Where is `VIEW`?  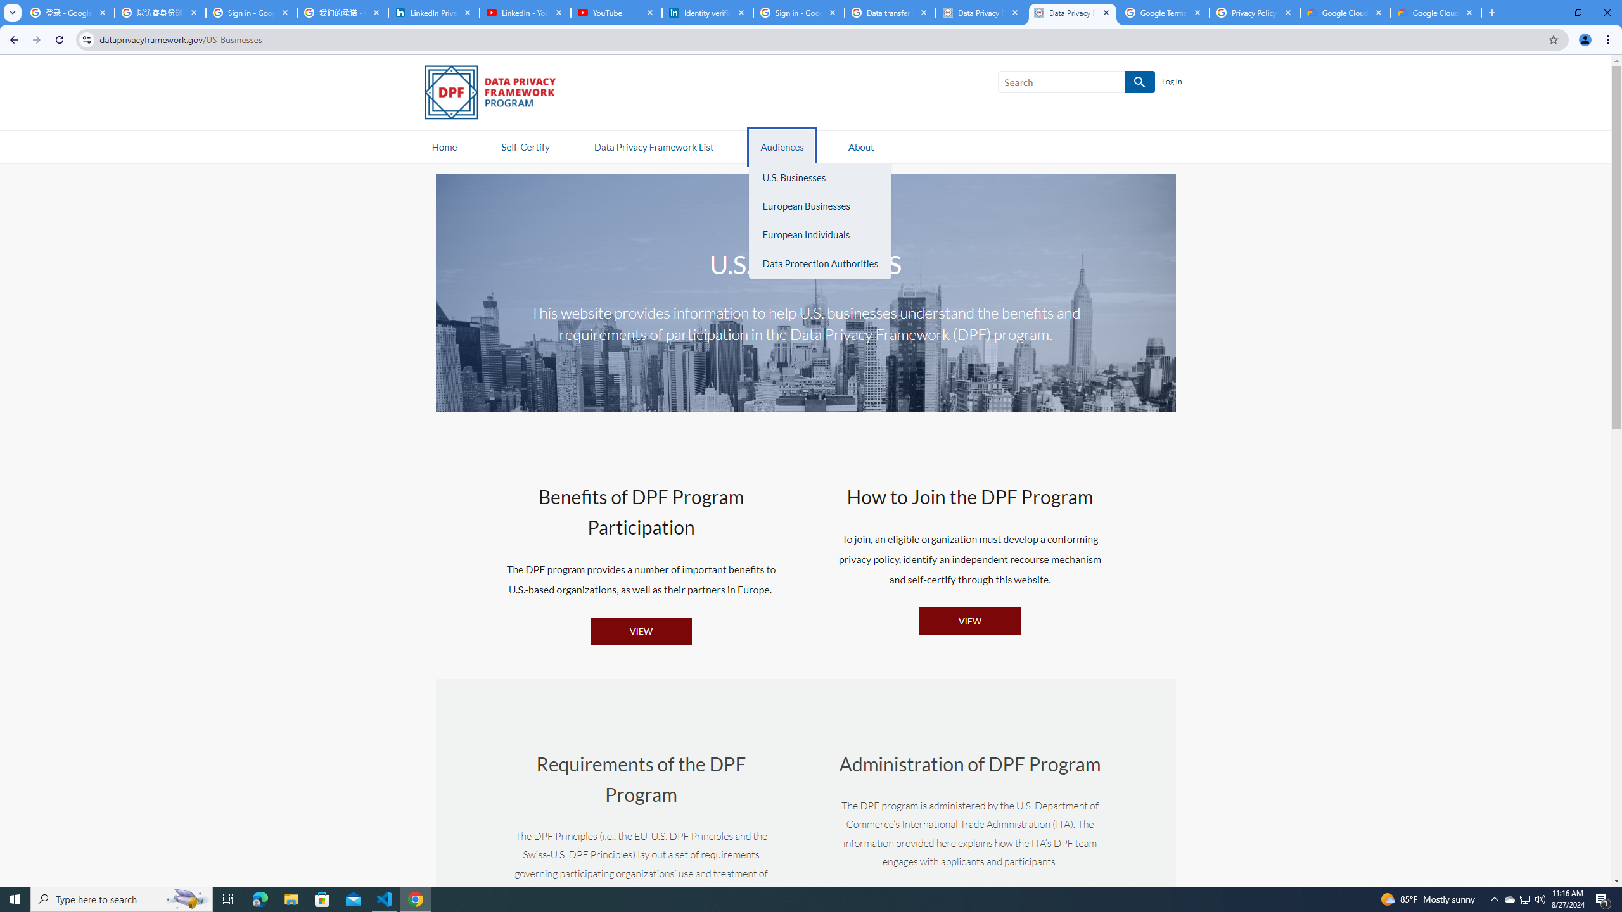
VIEW is located at coordinates (969, 621).